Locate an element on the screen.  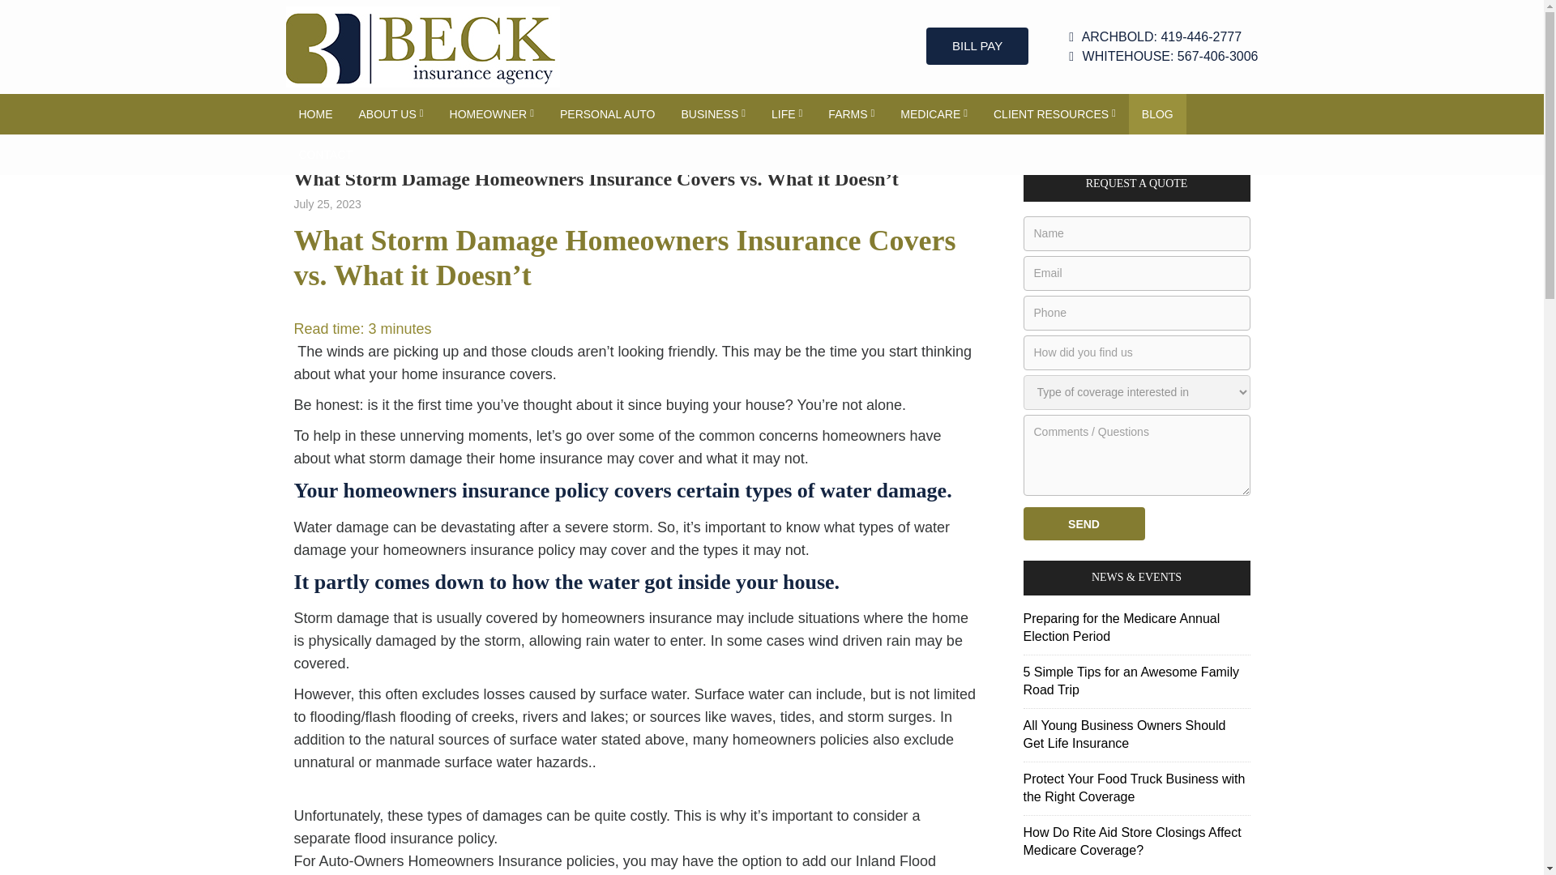
LIFE is located at coordinates (787, 113).